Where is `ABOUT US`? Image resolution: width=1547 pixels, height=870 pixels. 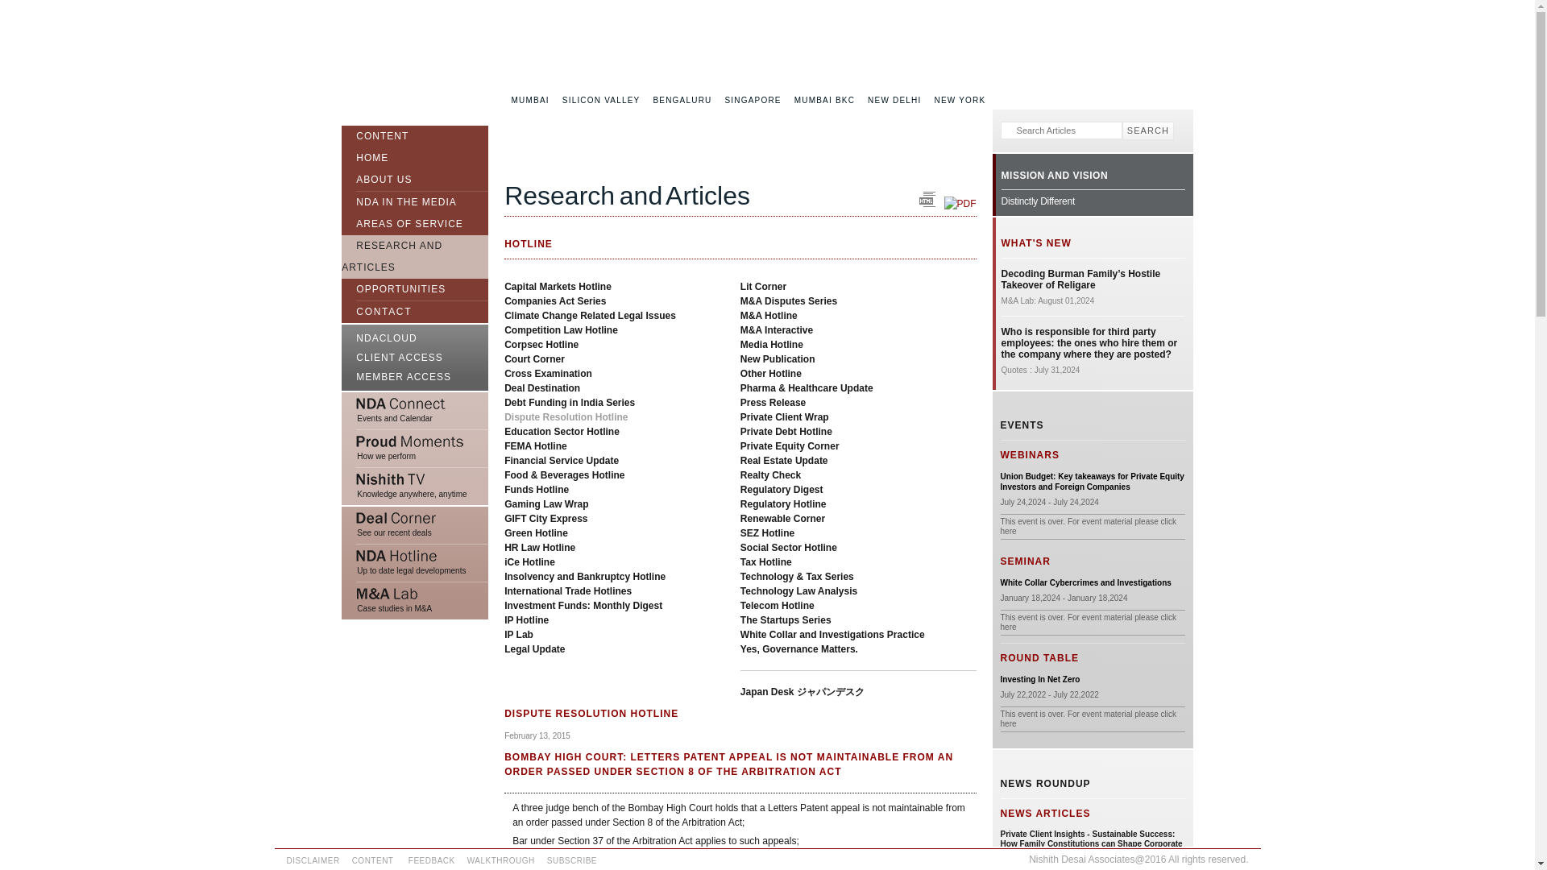
ABOUT US is located at coordinates (376, 182).